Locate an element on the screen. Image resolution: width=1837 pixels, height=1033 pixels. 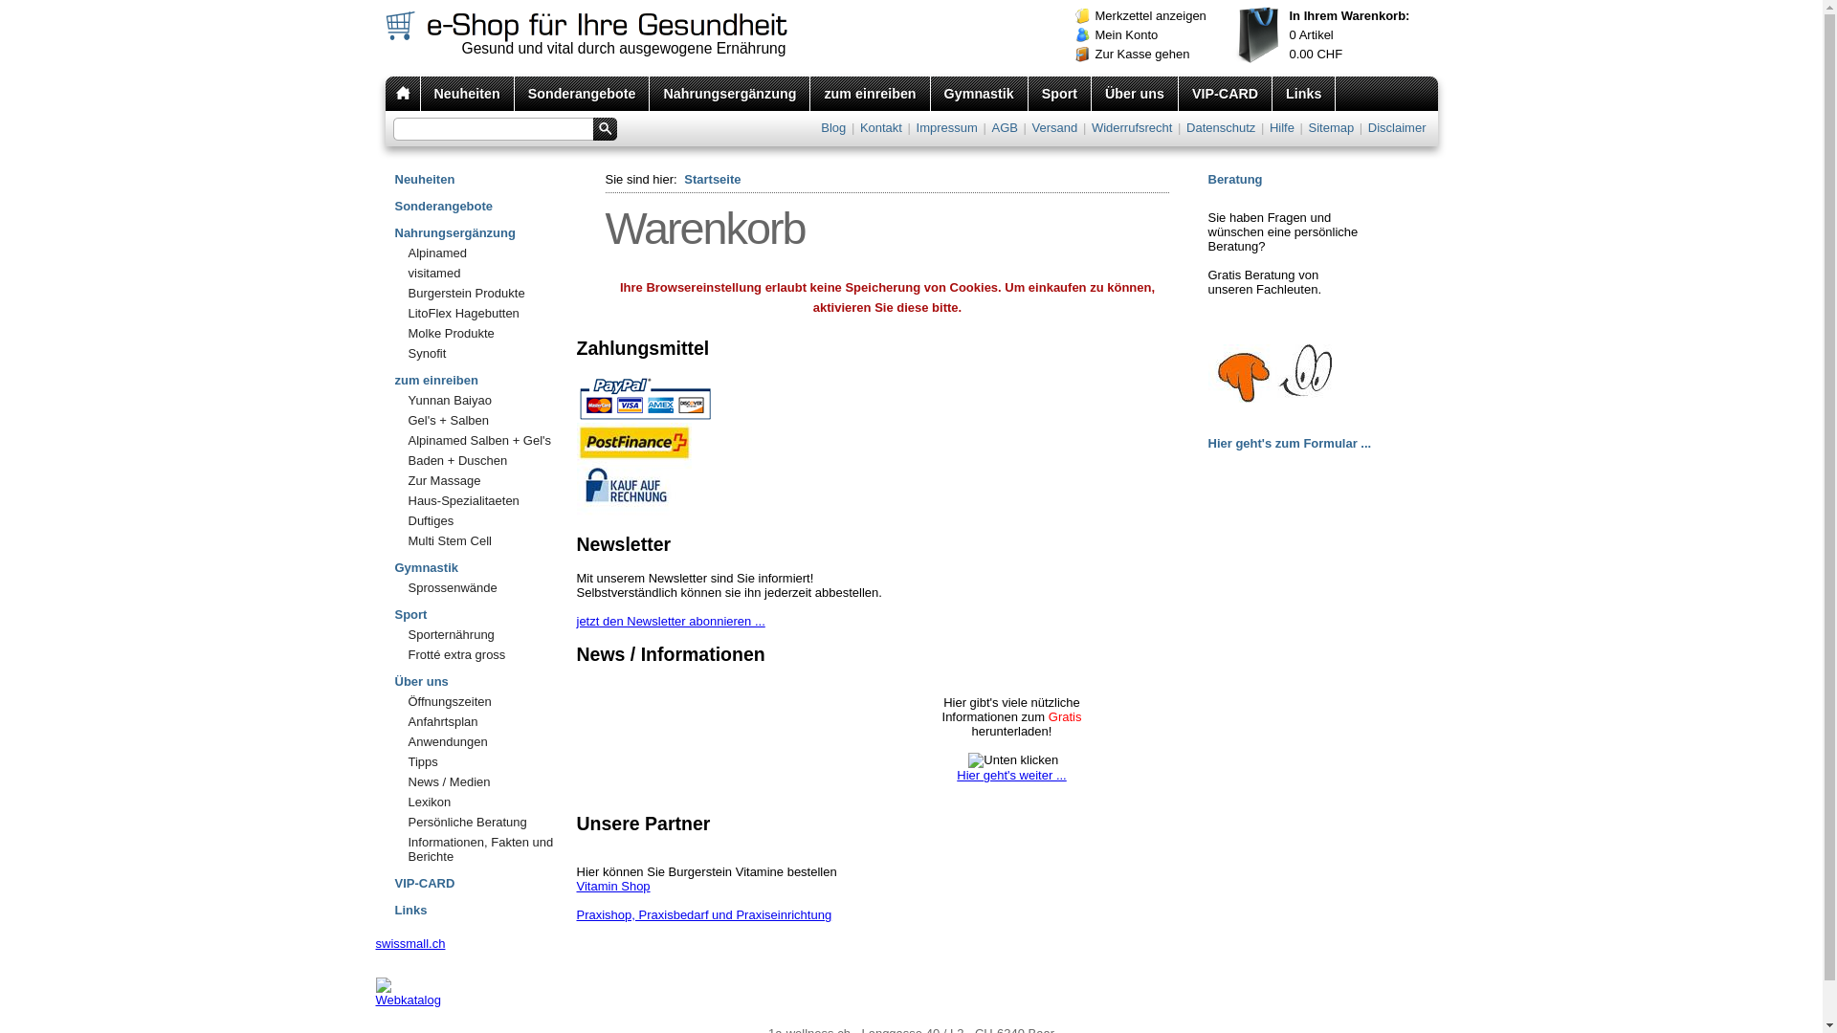
Burgerstein Produkte is located at coordinates (485, 293).